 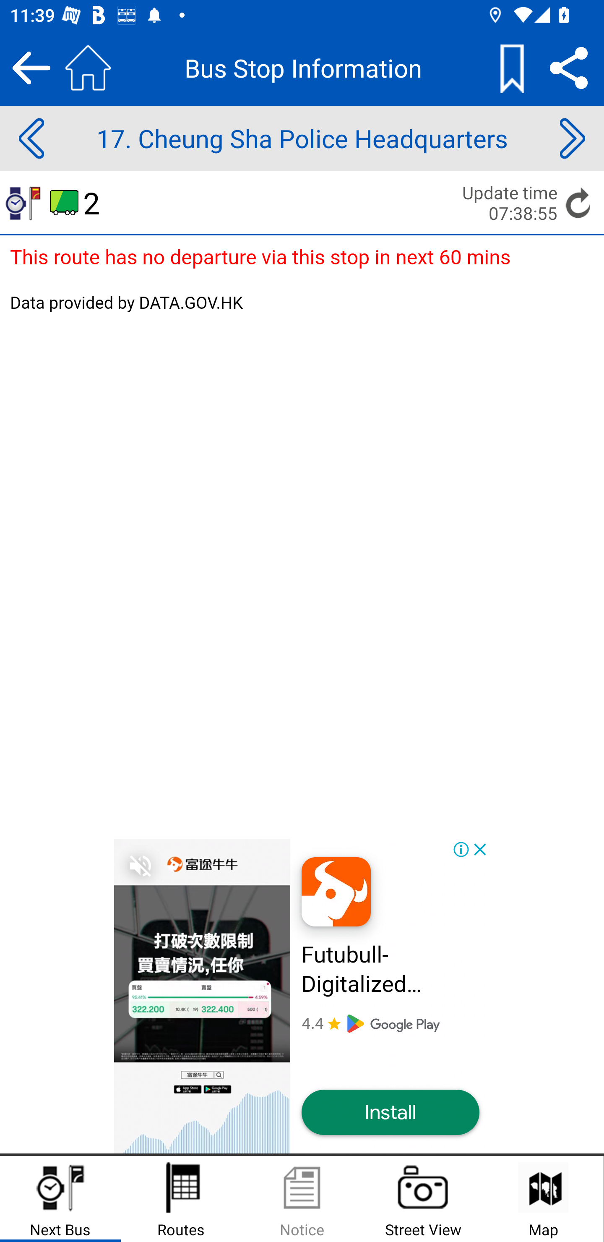 I want to click on Install, so click(x=390, y=1113).